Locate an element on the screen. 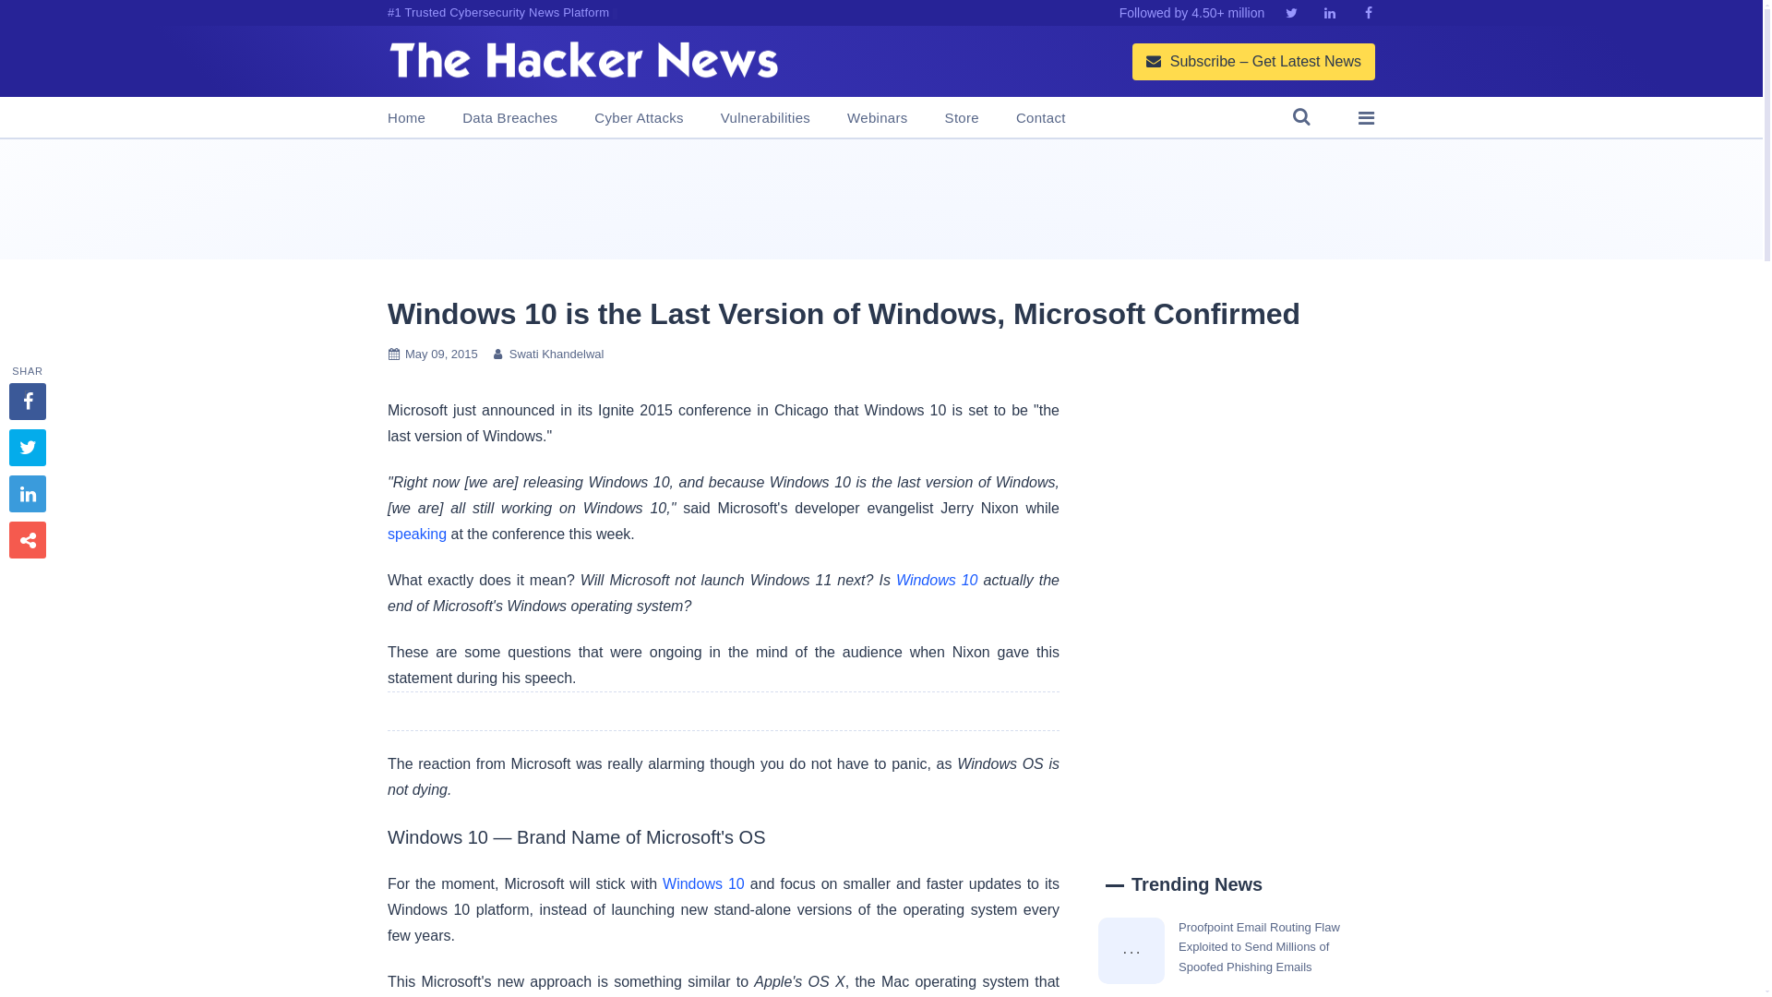 This screenshot has height=997, width=1772. speaking is located at coordinates (417, 534).